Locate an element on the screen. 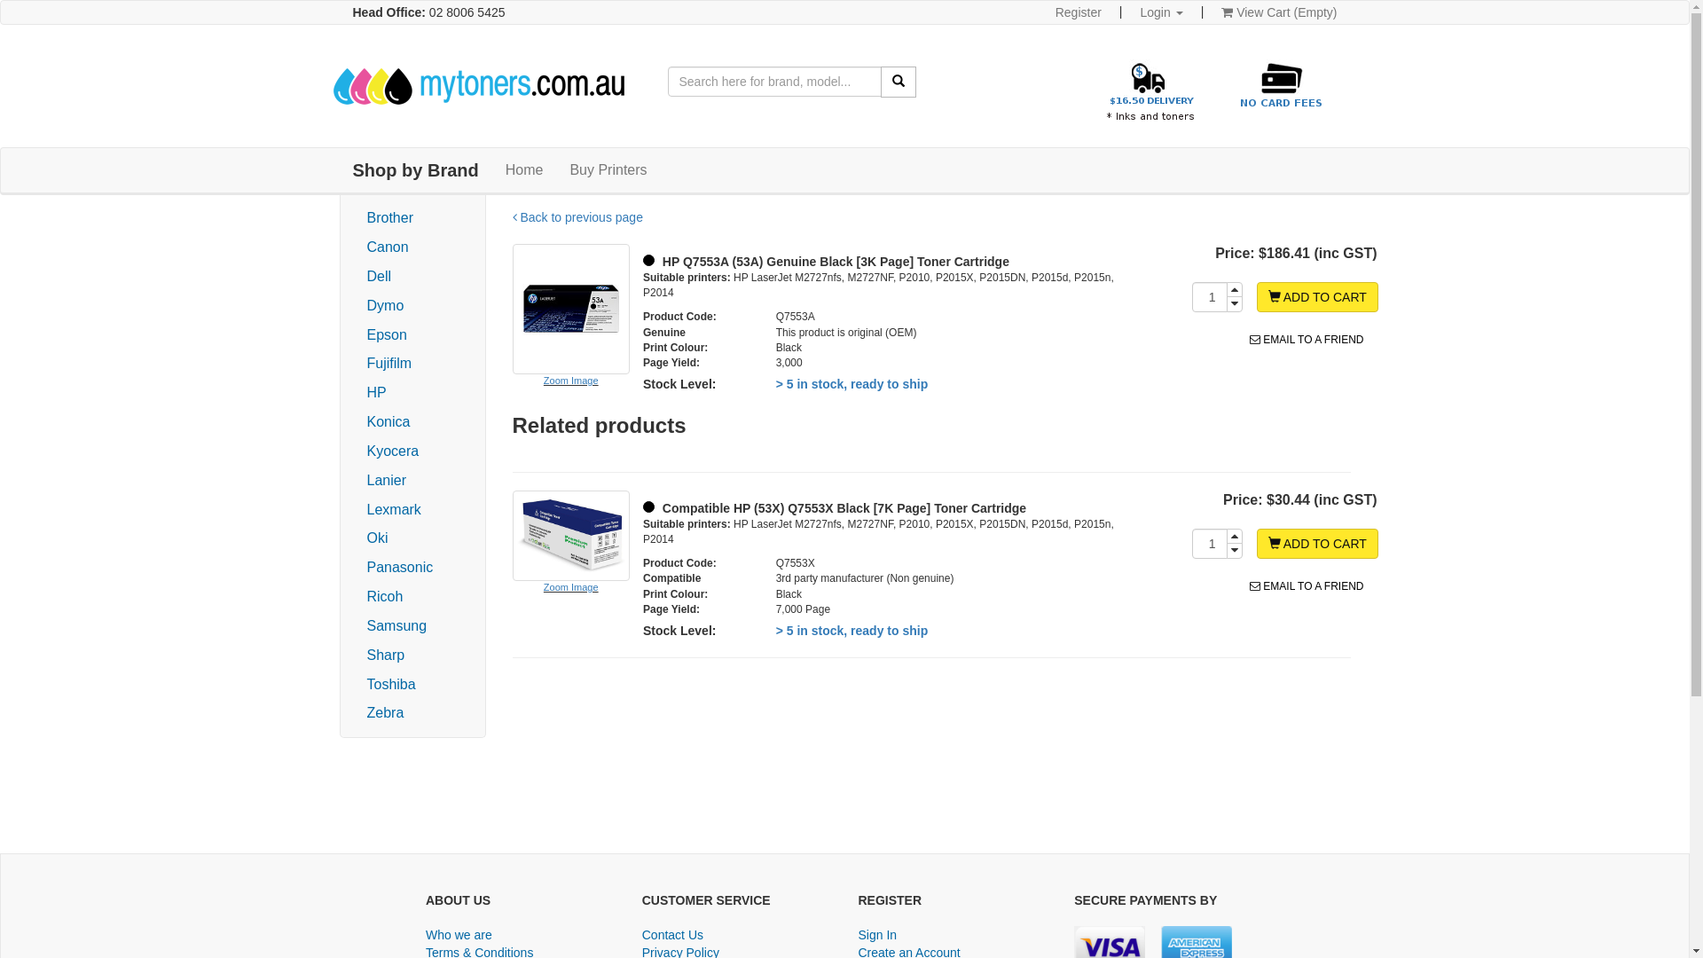  Login is located at coordinates (1161, 12).